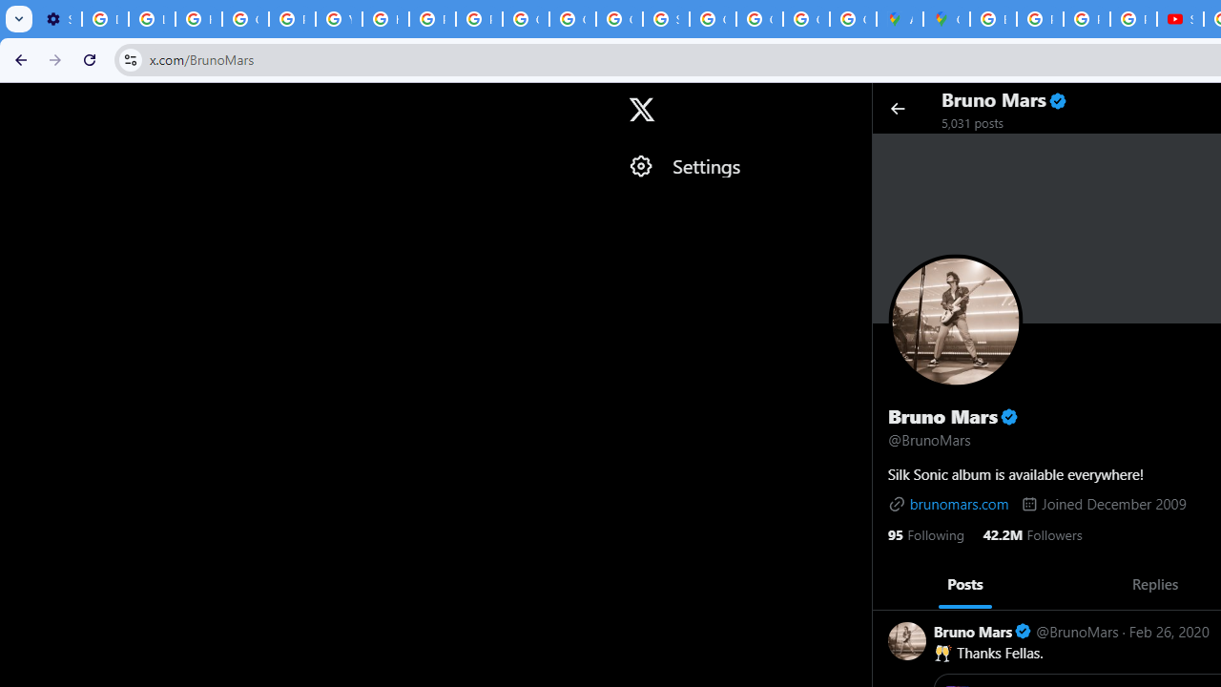 The image size is (1221, 687). I want to click on X, so click(641, 110).